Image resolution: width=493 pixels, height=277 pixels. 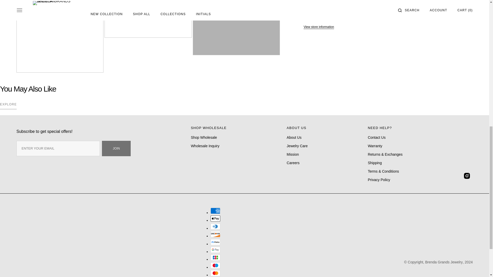 What do you see at coordinates (215, 219) in the screenshot?
I see `Apple Pay` at bounding box center [215, 219].